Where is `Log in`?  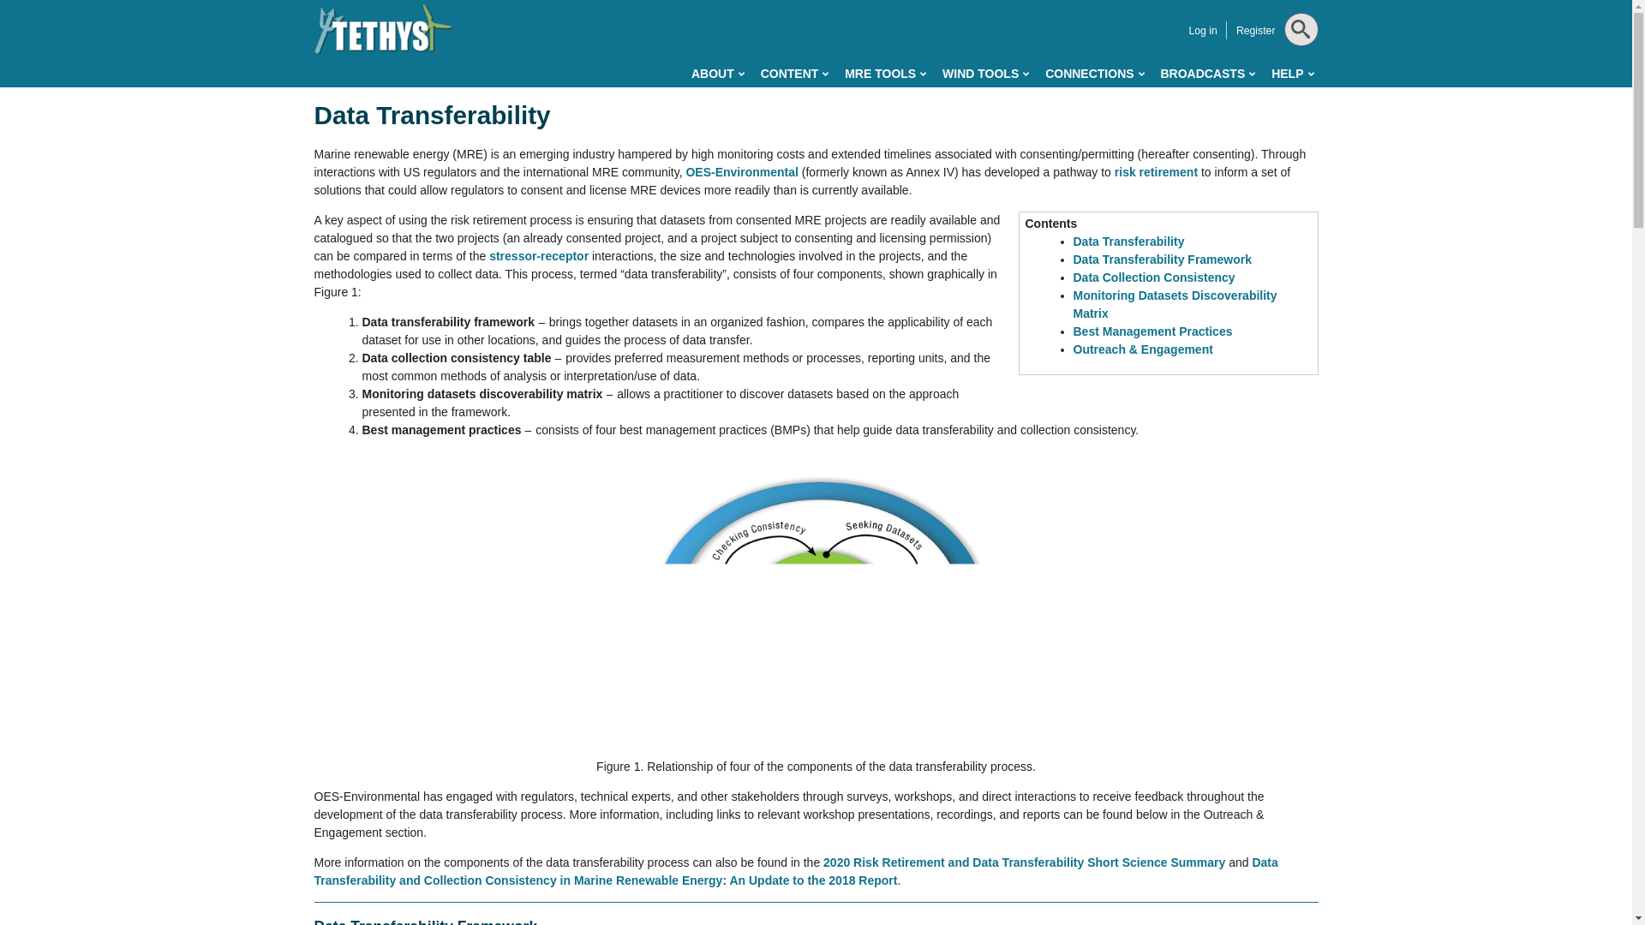
Log in is located at coordinates (1202, 31).